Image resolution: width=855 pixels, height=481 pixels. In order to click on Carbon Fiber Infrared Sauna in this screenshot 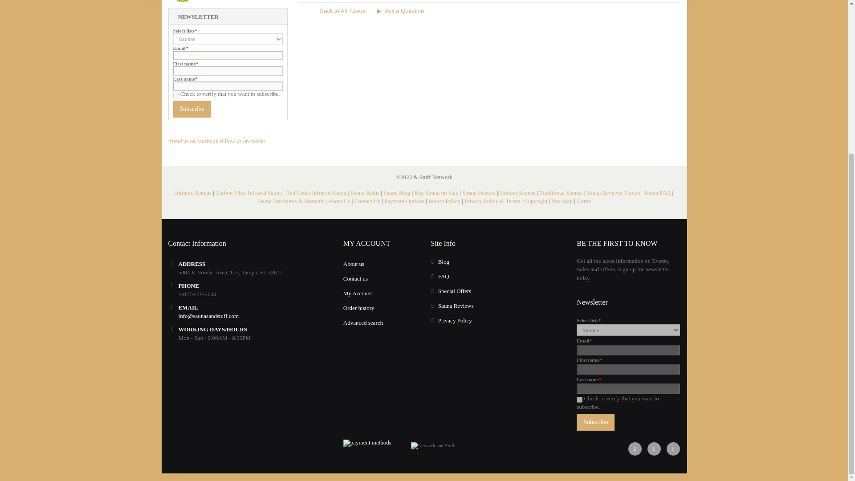, I will do `click(248, 192)`.